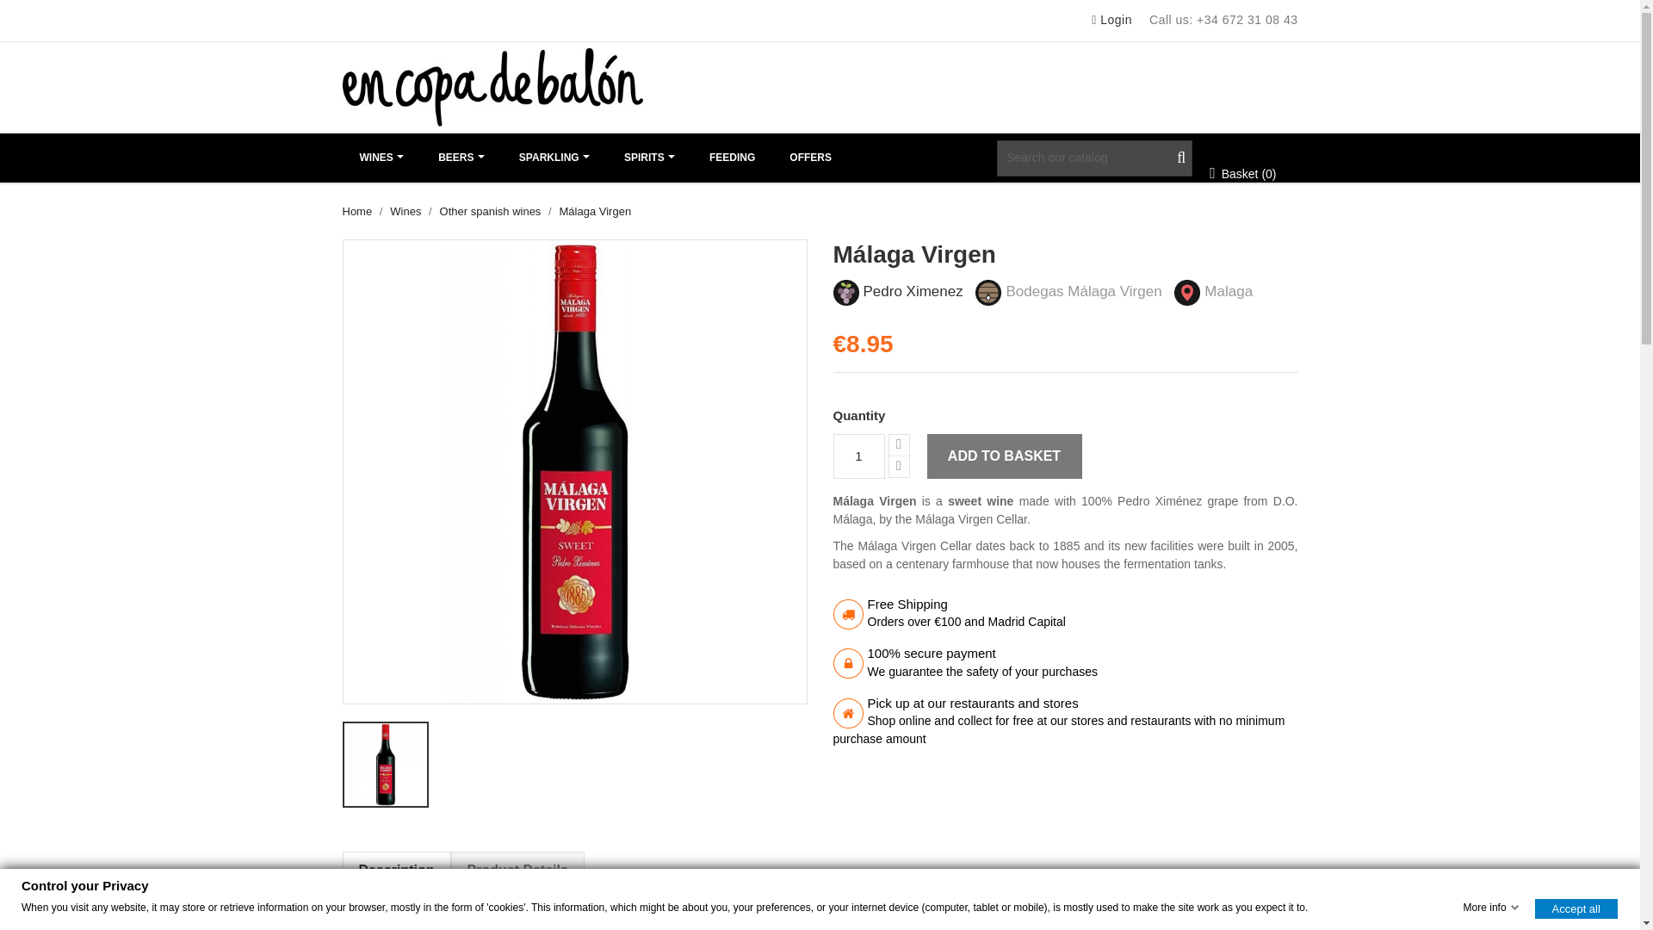 The image size is (1653, 930). Describe the element at coordinates (913, 291) in the screenshot. I see `Buy wines with Pedro Ximenez` at that location.